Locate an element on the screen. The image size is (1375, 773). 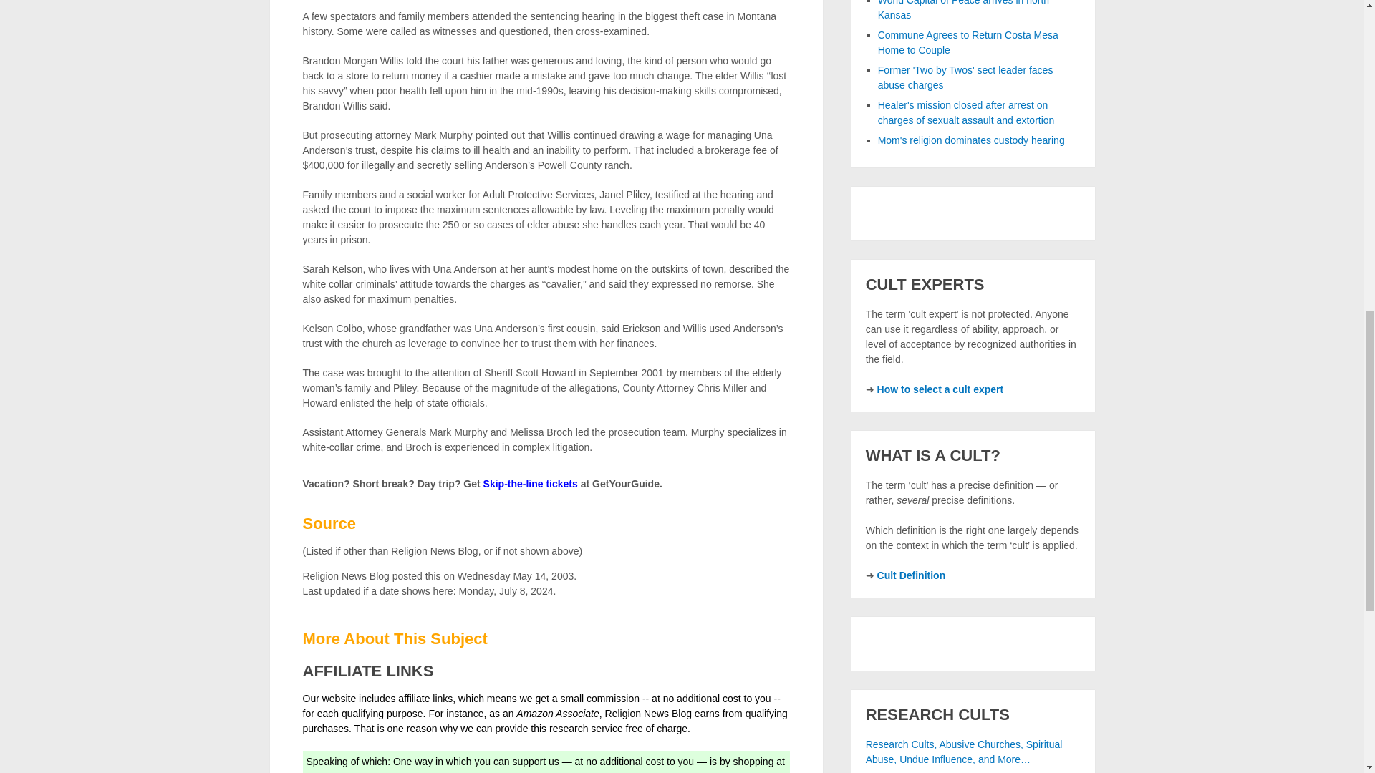
Amazon.com is located at coordinates (336, 772).